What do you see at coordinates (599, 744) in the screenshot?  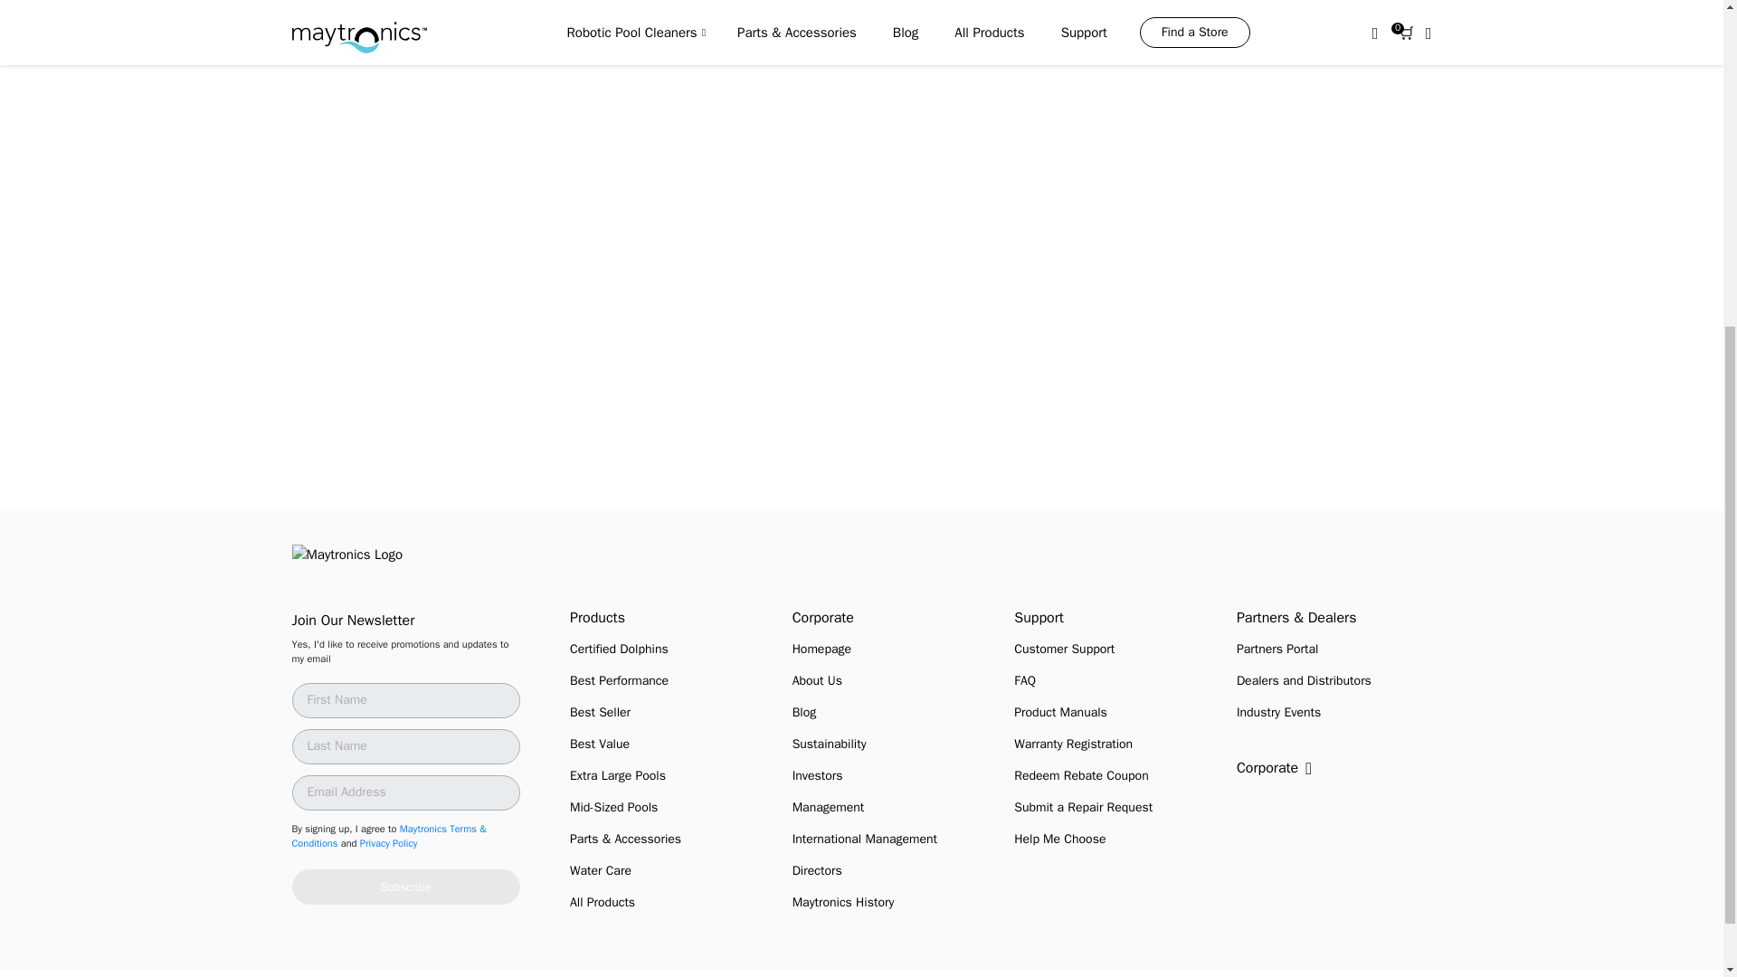 I see `Best Value` at bounding box center [599, 744].